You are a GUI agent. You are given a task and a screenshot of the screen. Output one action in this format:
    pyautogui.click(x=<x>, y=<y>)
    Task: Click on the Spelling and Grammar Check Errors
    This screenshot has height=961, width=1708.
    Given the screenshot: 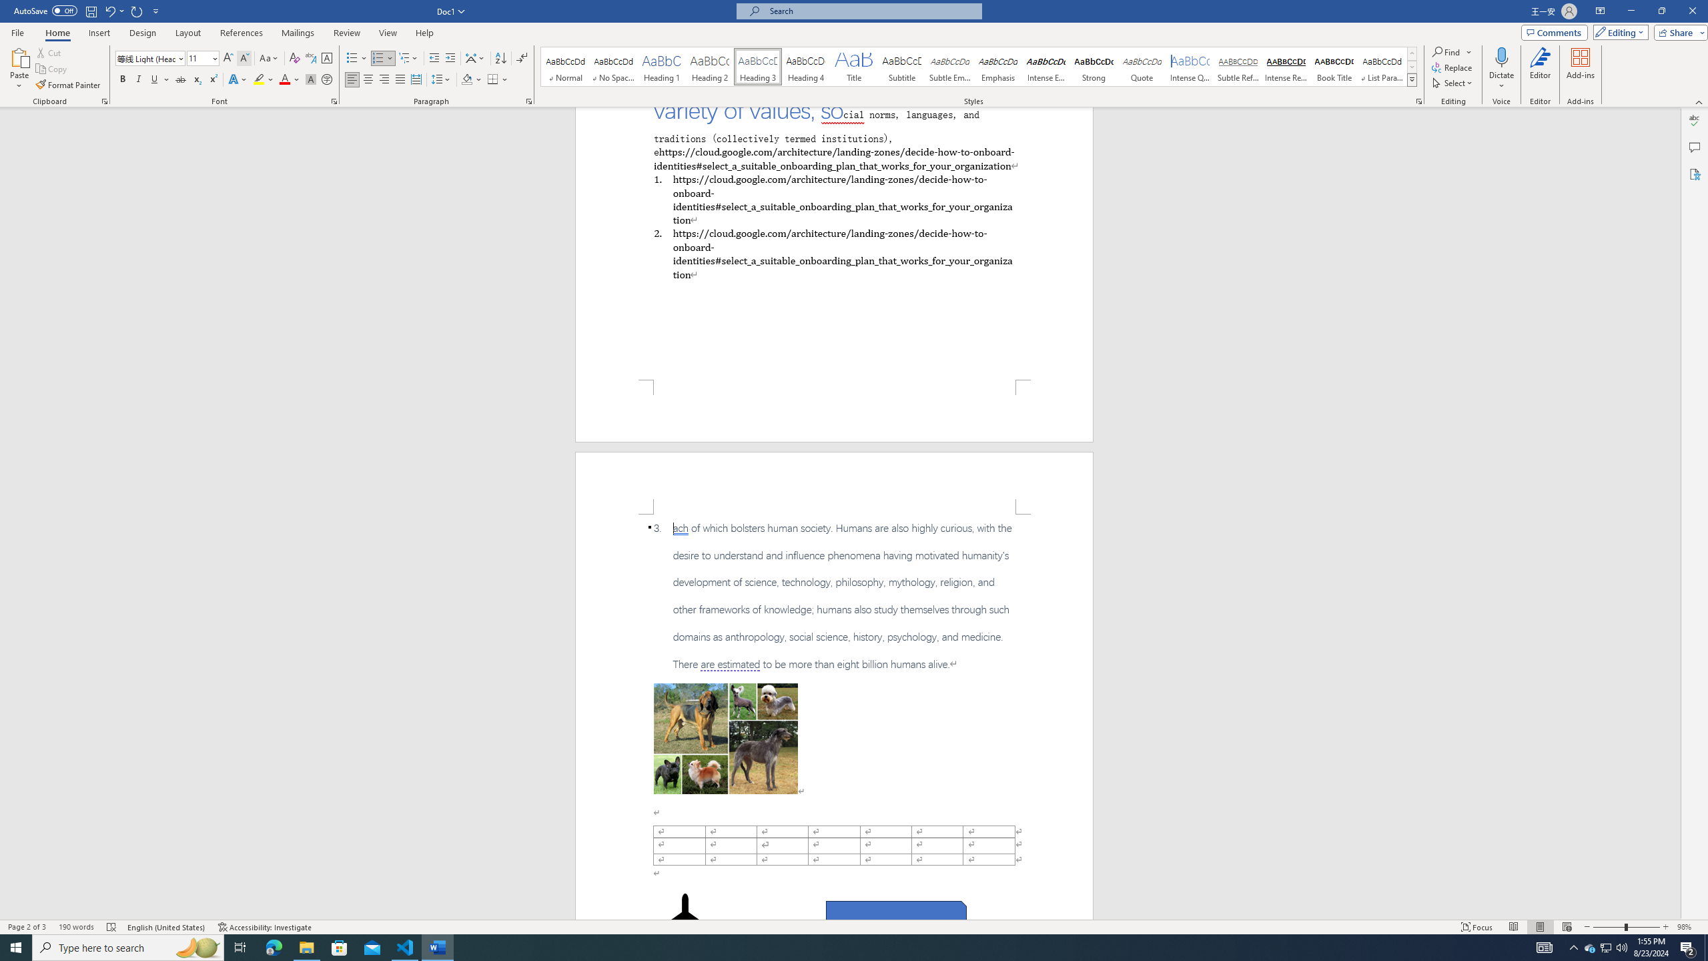 What is the action you would take?
    pyautogui.click(x=112, y=927)
    